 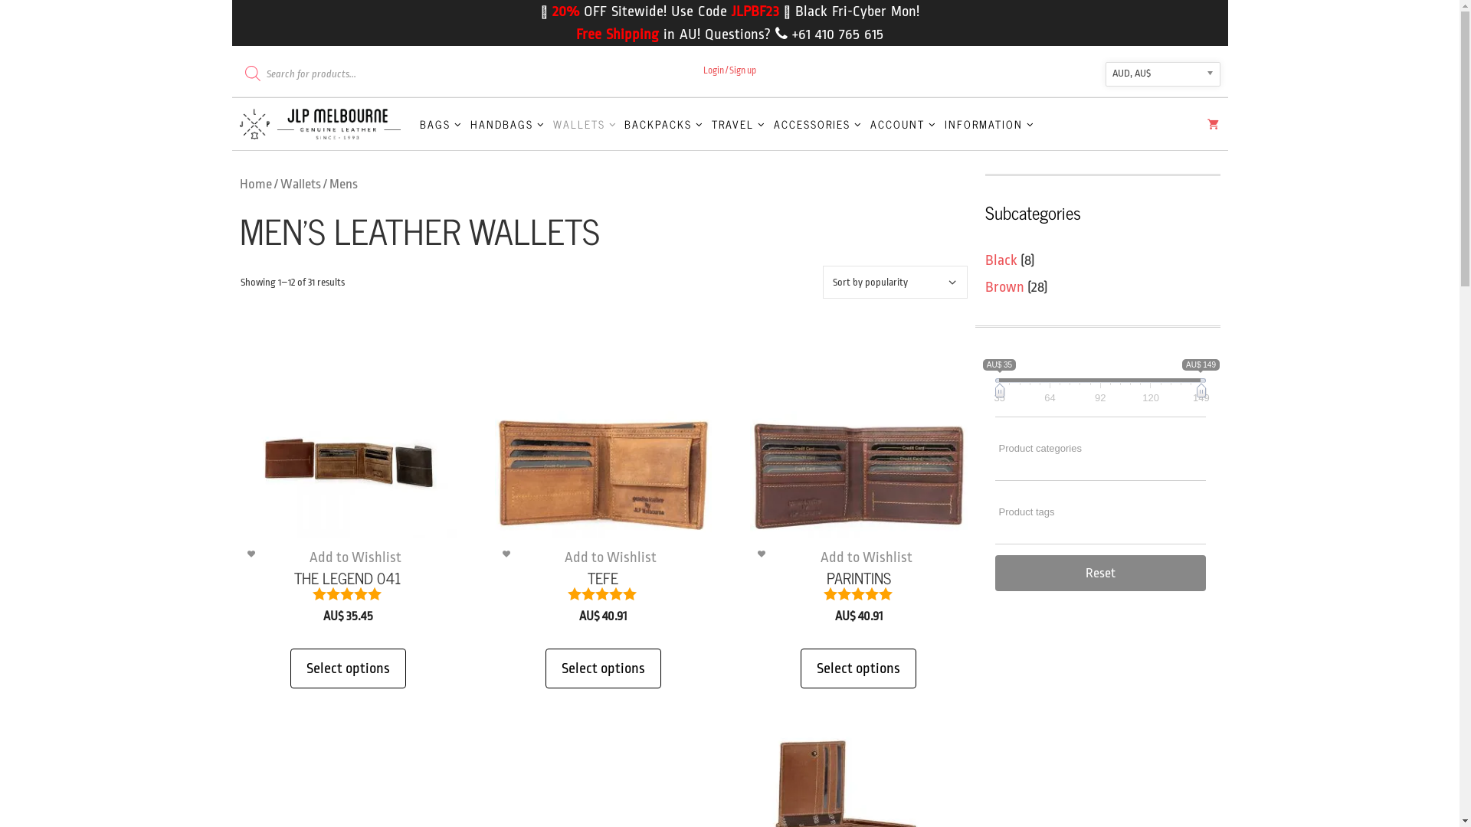 What do you see at coordinates (1100, 573) in the screenshot?
I see `Reset` at bounding box center [1100, 573].